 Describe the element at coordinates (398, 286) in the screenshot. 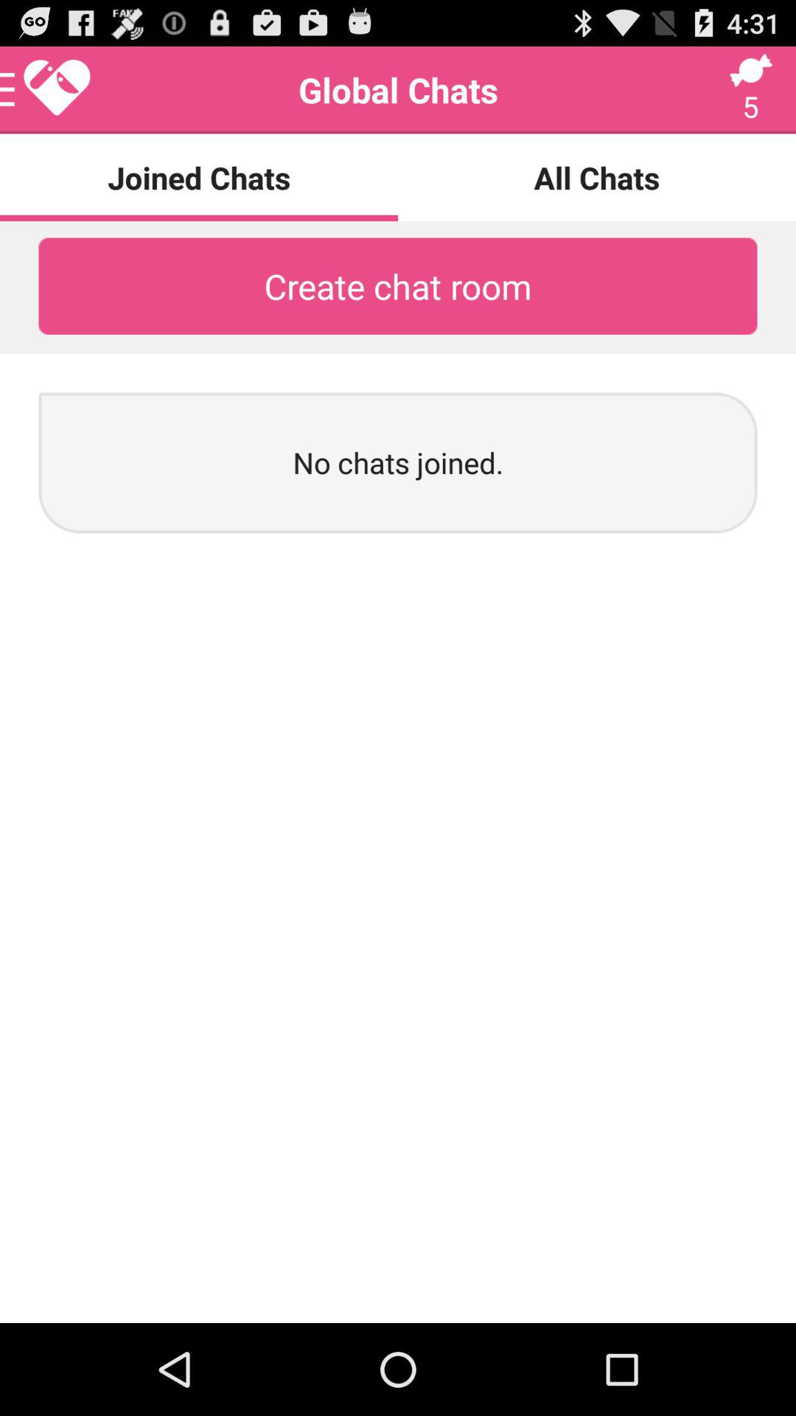

I see `flip to the create chat room icon` at that location.